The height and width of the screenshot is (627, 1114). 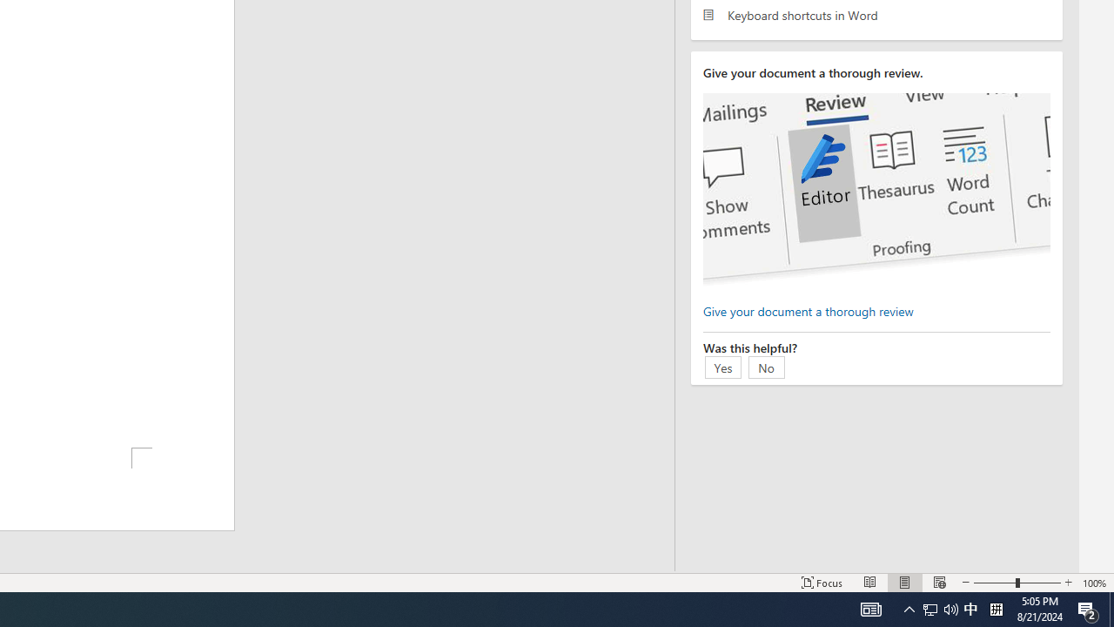 I want to click on Print Layout, so click(x=905, y=582).